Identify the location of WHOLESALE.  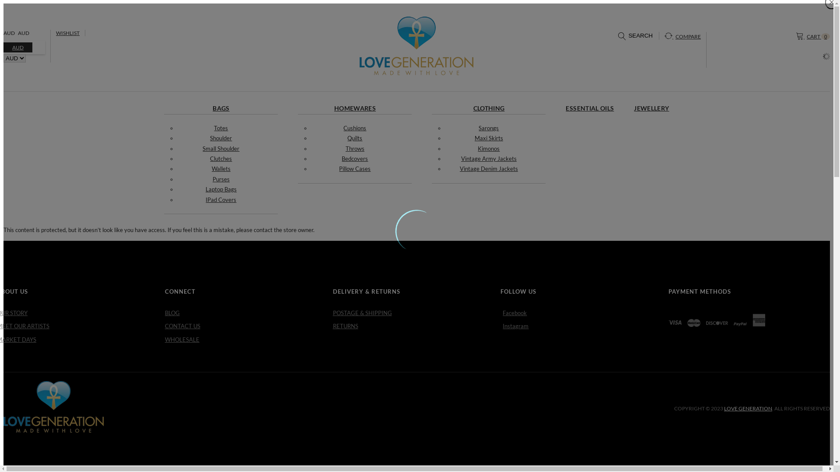
(249, 340).